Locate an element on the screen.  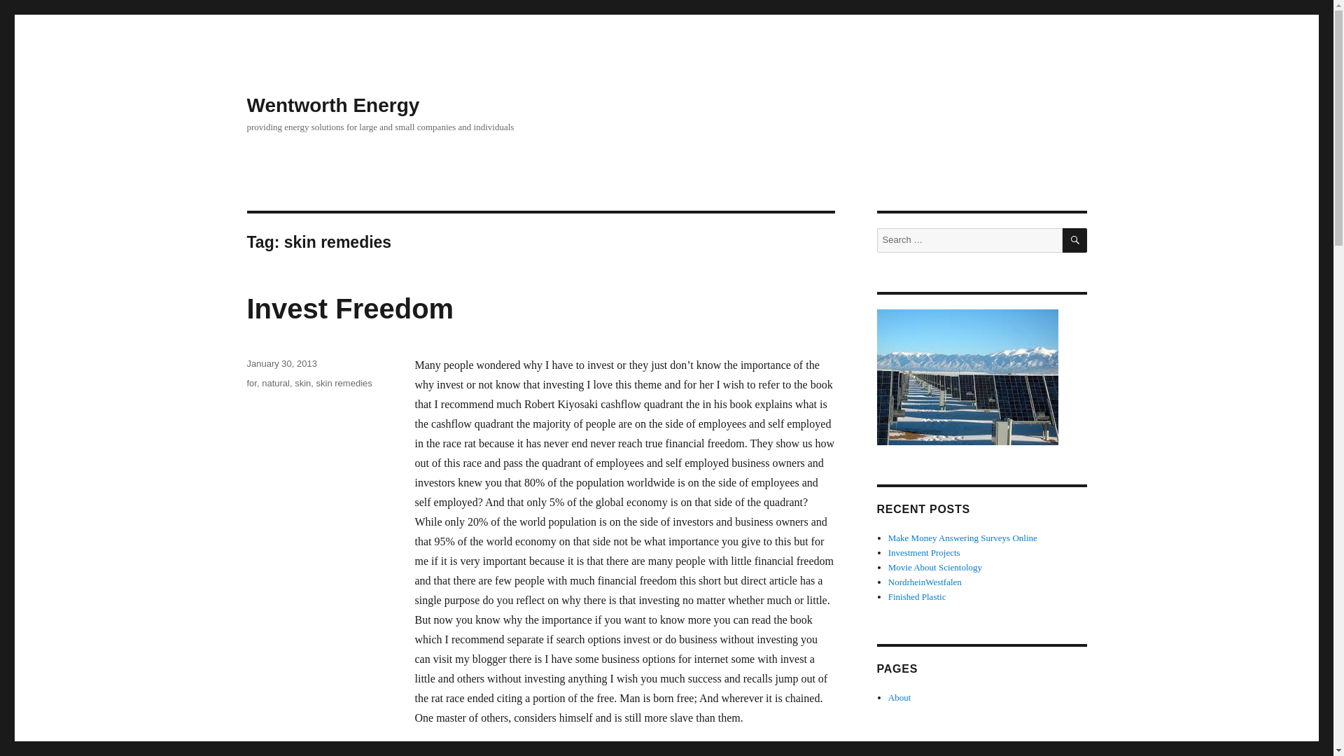
Movie About Scientology is located at coordinates (935, 567).